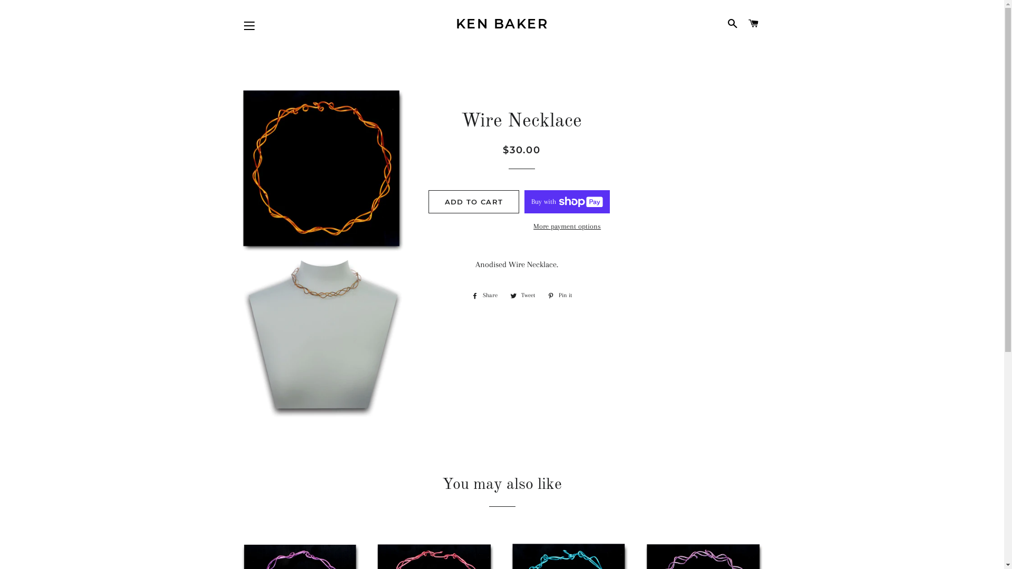 The width and height of the screenshot is (1012, 569). I want to click on KEN BAKER, so click(502, 24).